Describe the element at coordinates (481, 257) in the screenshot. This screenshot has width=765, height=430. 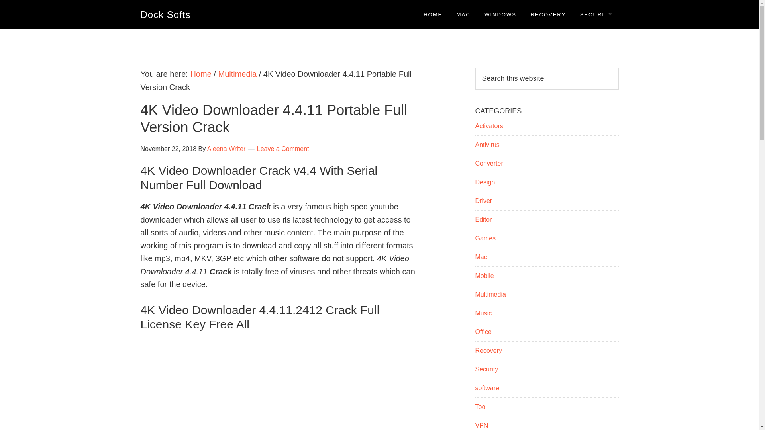
I see `Mac` at that location.